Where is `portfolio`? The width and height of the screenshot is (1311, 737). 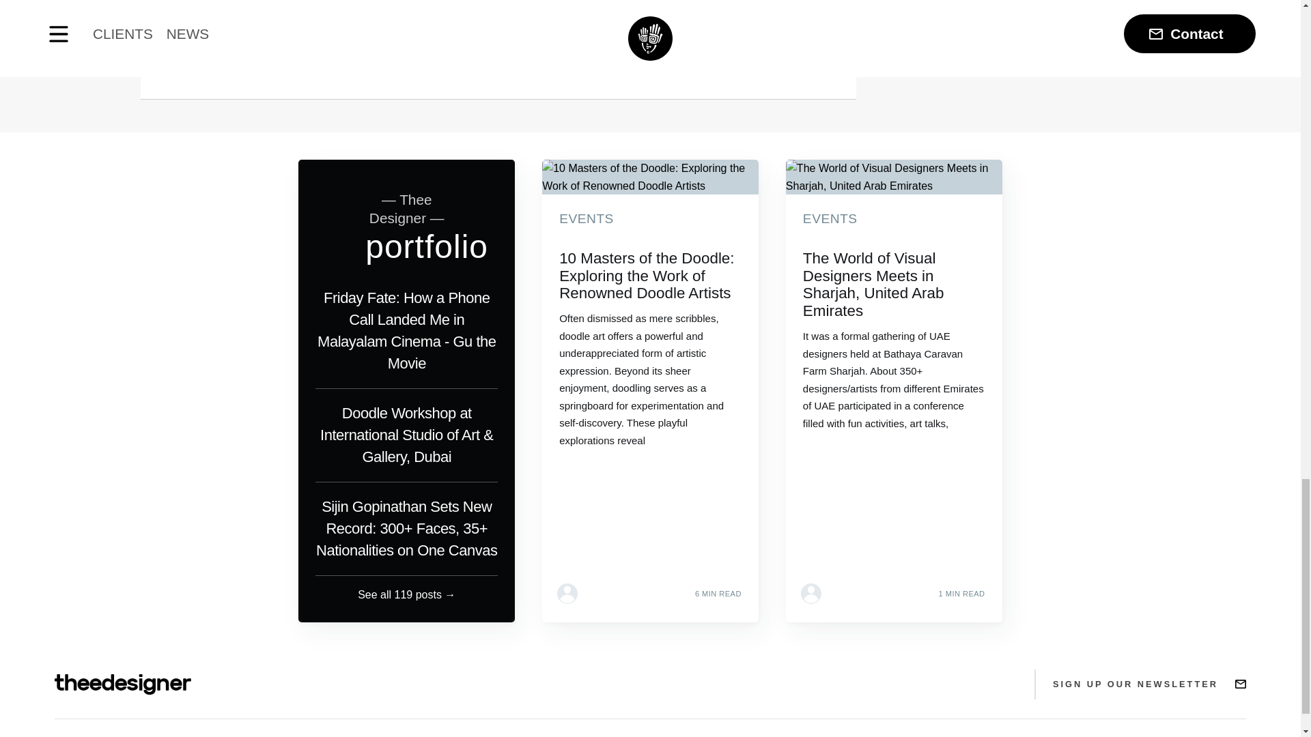 portfolio is located at coordinates (426, 246).